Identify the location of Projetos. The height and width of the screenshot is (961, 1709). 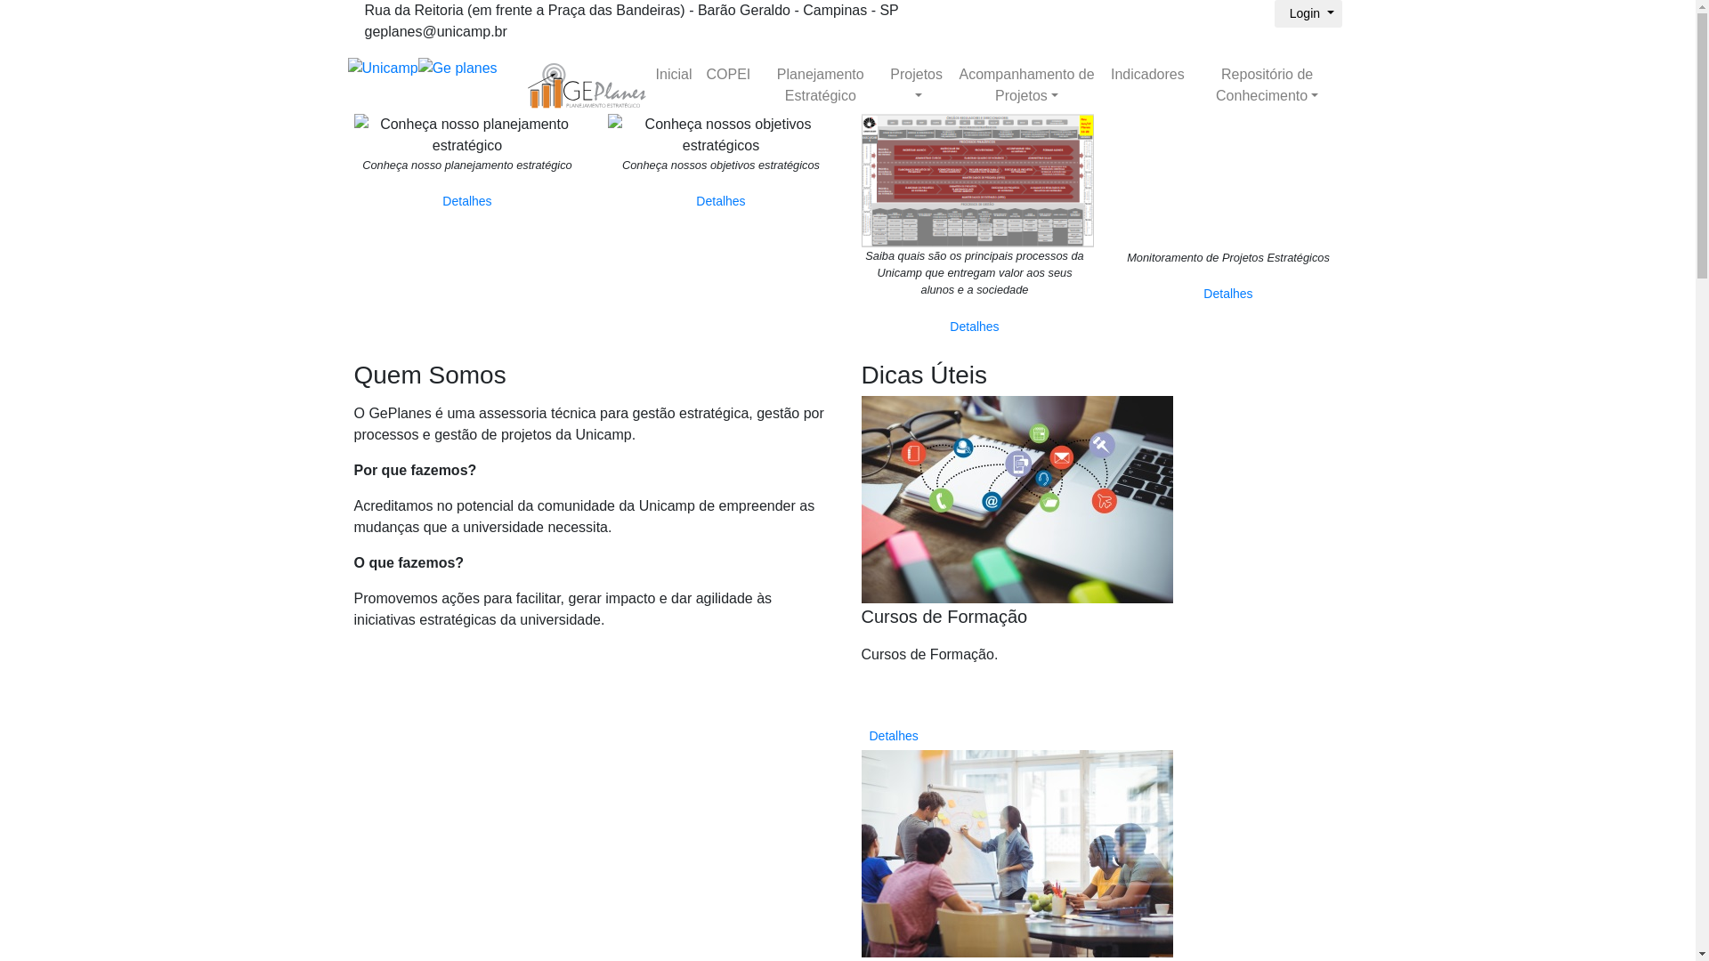
(917, 85).